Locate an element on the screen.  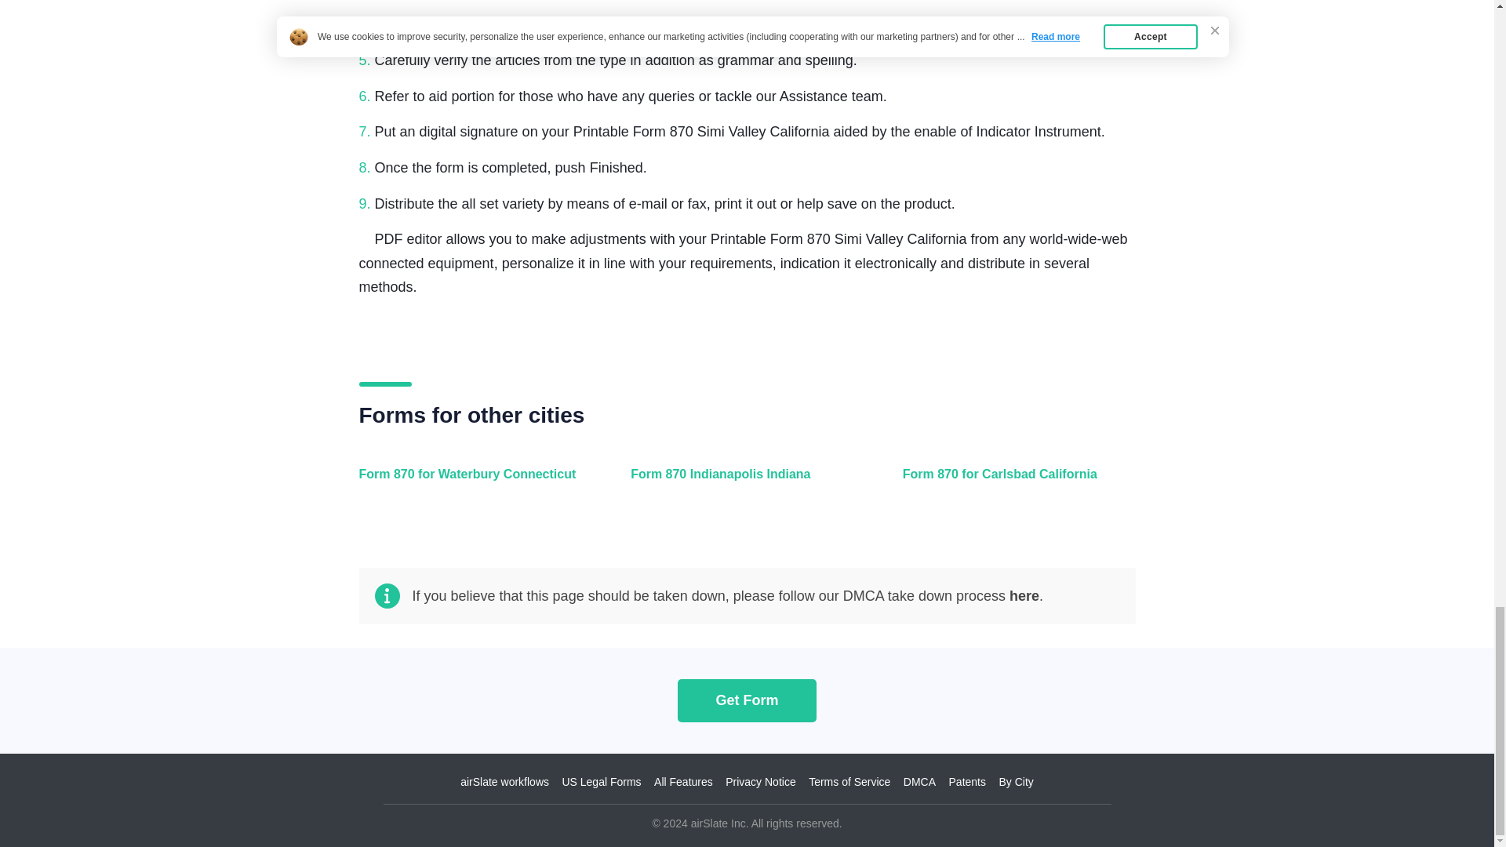
Form 870 Indianapolis Indiana is located at coordinates (743, 483).